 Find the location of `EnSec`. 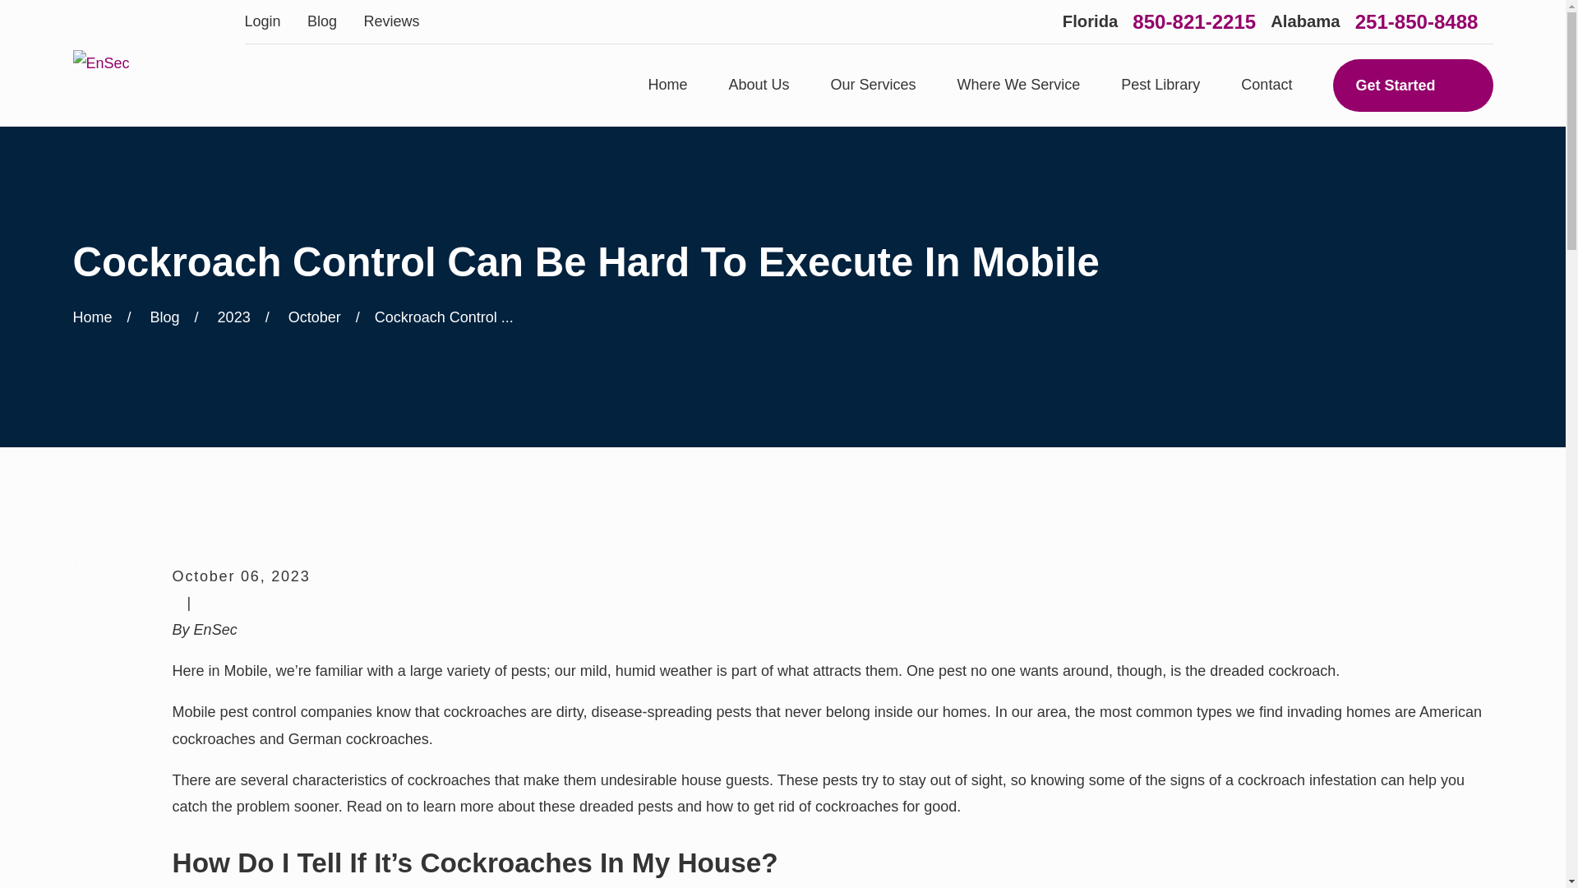

EnSec is located at coordinates (100, 62).